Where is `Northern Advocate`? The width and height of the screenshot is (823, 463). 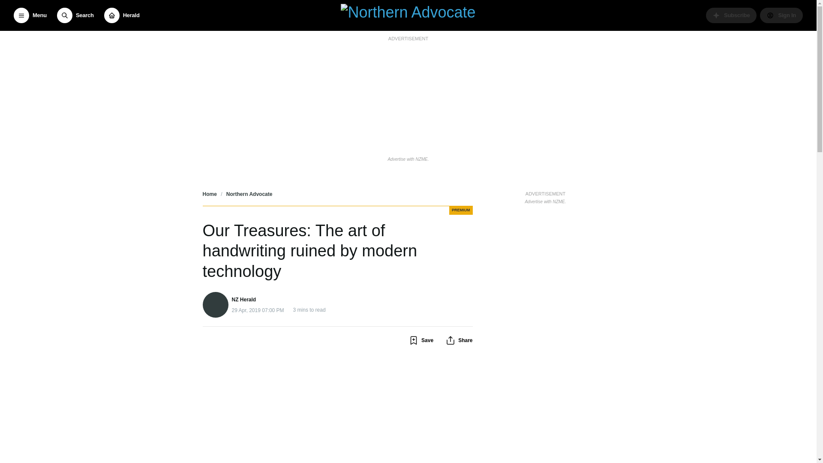
Northern Advocate is located at coordinates (249, 194).